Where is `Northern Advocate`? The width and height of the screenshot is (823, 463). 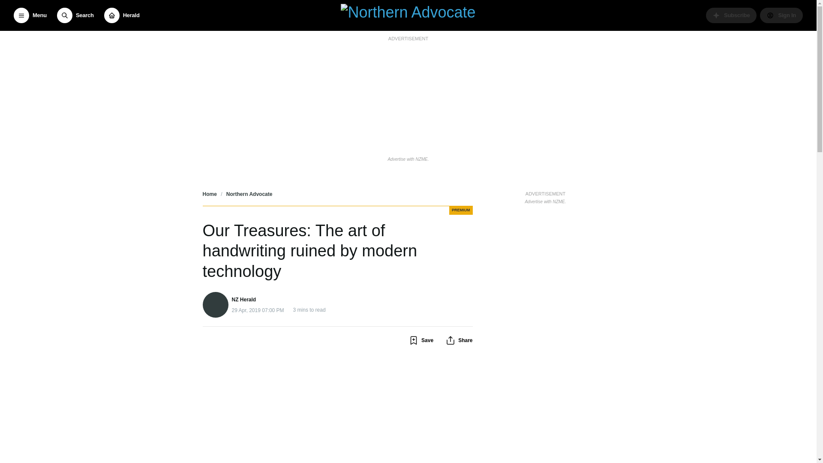
Northern Advocate is located at coordinates (249, 194).